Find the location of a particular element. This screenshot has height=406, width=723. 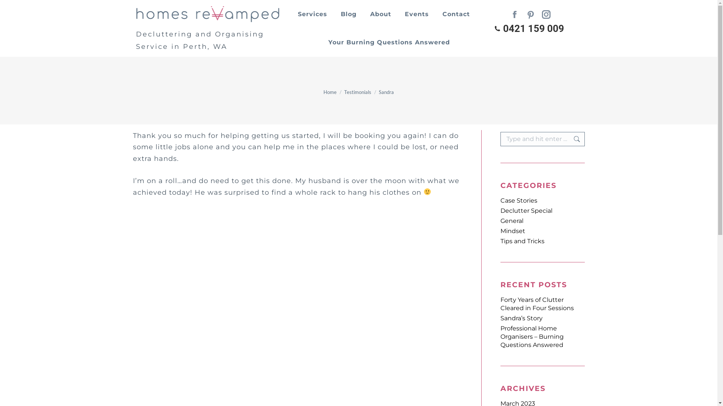

Case Stories is located at coordinates (519, 201).